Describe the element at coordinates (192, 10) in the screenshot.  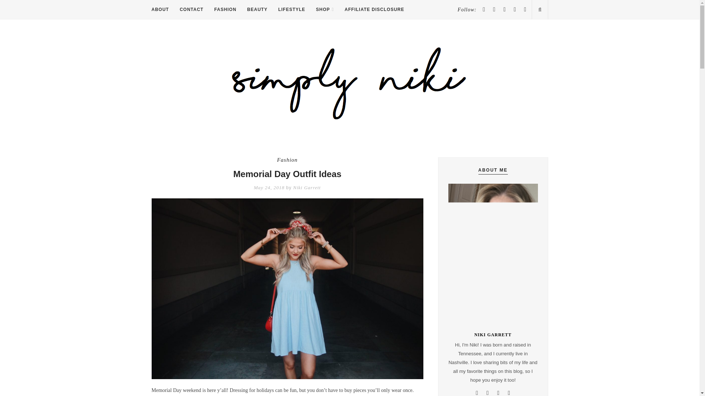
I see `CONTACT` at that location.